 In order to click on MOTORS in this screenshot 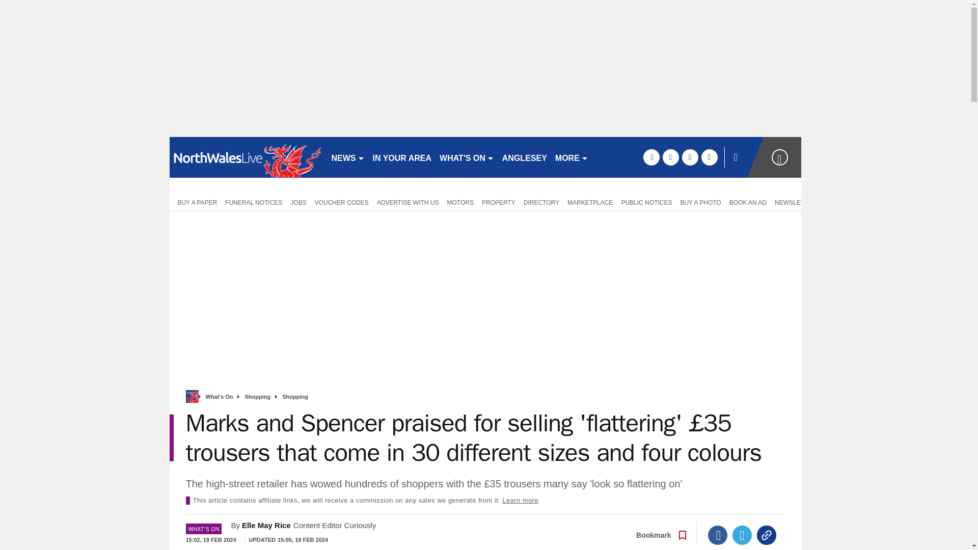, I will do `click(460, 202)`.